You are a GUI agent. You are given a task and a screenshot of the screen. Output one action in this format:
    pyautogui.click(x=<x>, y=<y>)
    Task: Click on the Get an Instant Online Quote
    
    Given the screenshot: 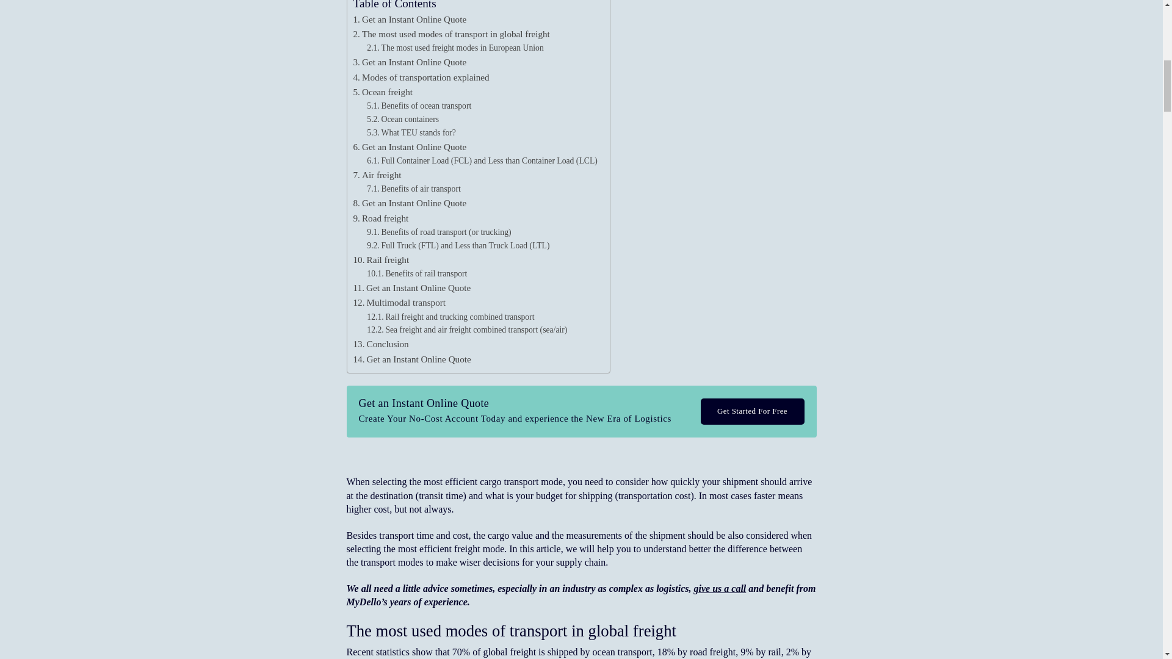 What is the action you would take?
    pyautogui.click(x=409, y=146)
    